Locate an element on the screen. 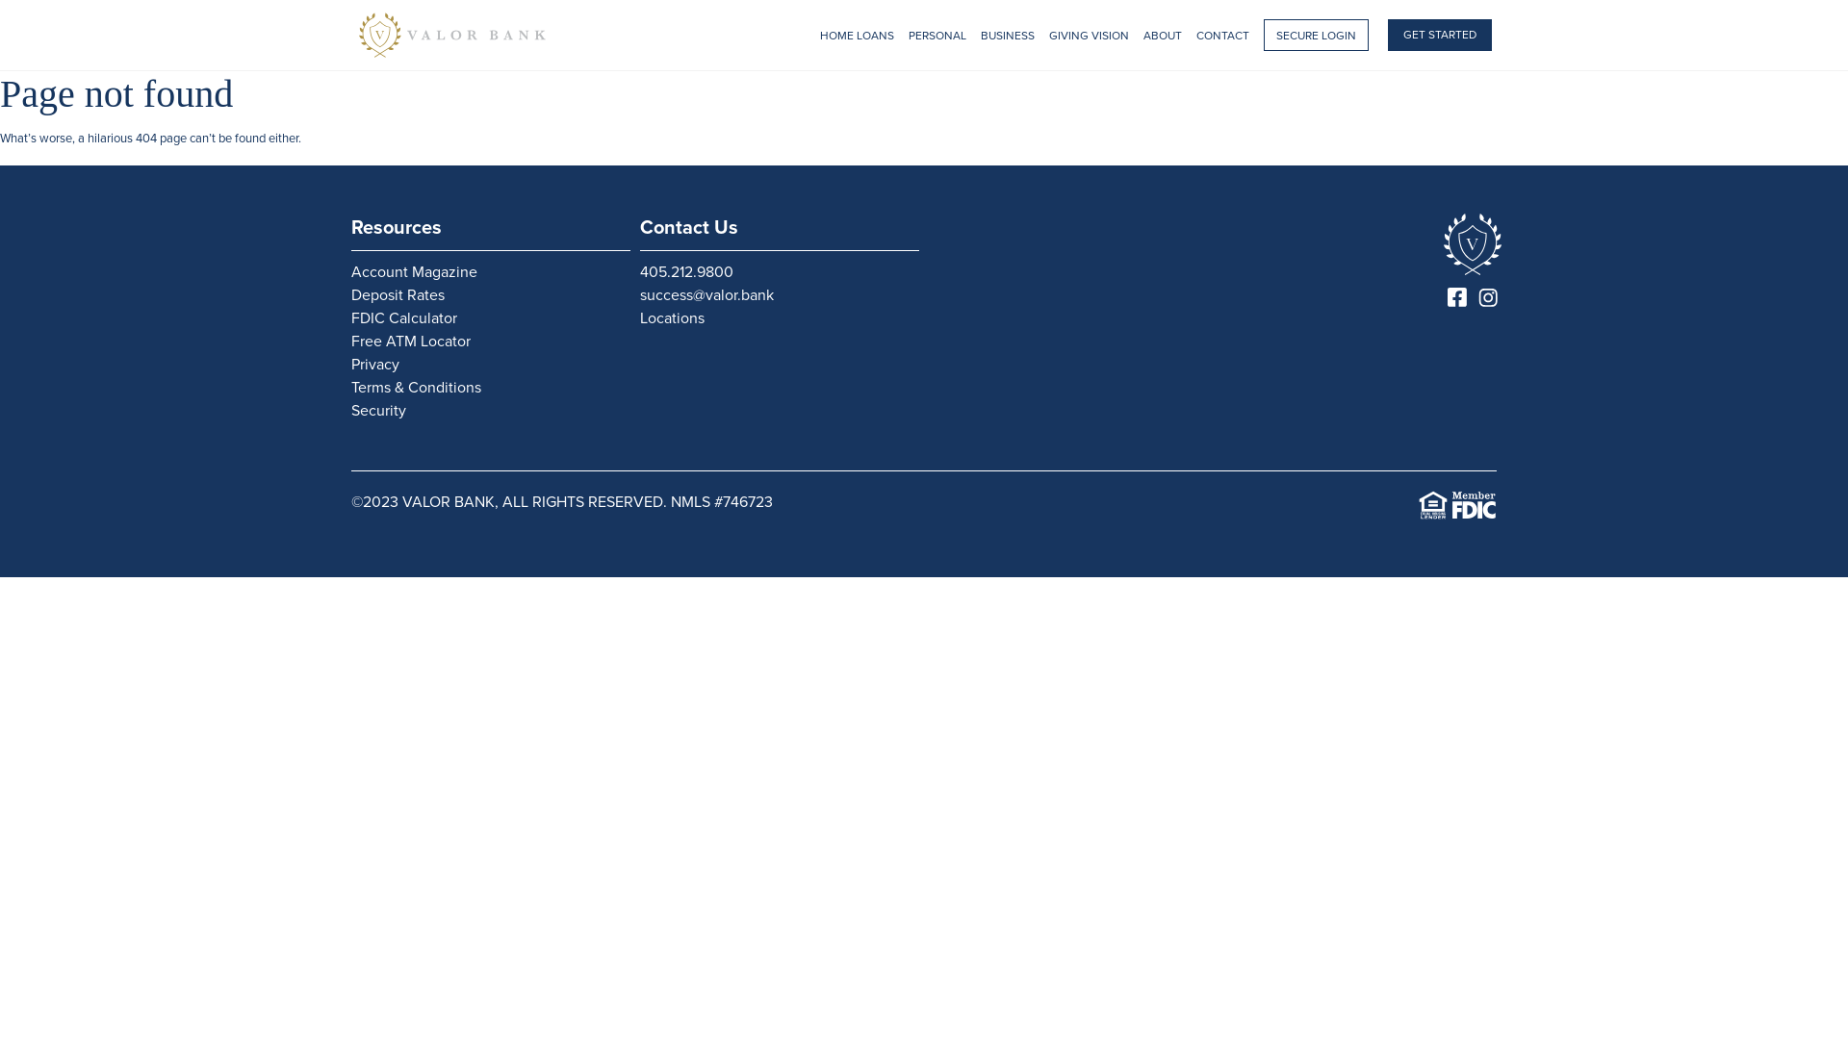  PERSONAL is located at coordinates (937, 37).